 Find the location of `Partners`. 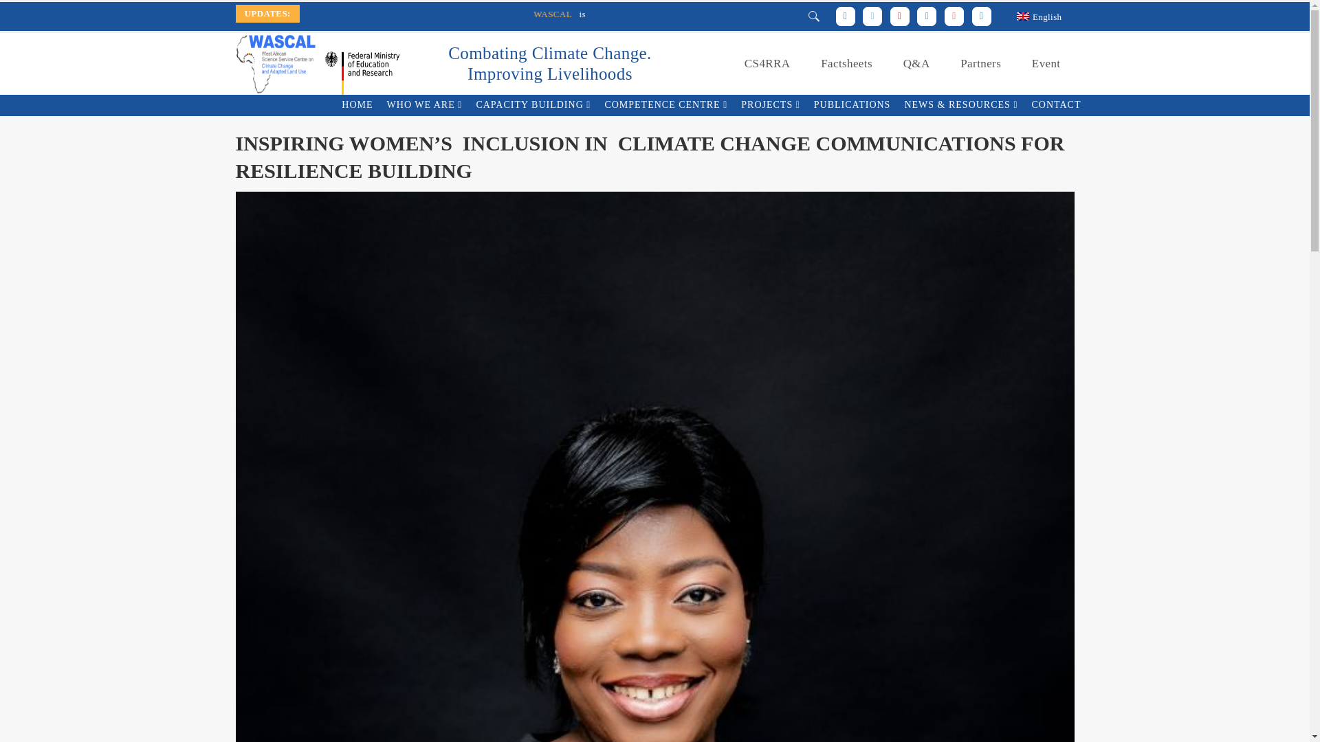

Partners is located at coordinates (980, 63).